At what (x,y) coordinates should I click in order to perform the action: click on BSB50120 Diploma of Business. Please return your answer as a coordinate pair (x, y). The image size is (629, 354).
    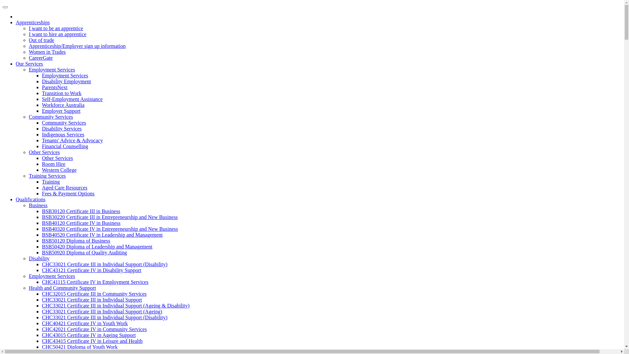
    Looking at the image, I should click on (76, 241).